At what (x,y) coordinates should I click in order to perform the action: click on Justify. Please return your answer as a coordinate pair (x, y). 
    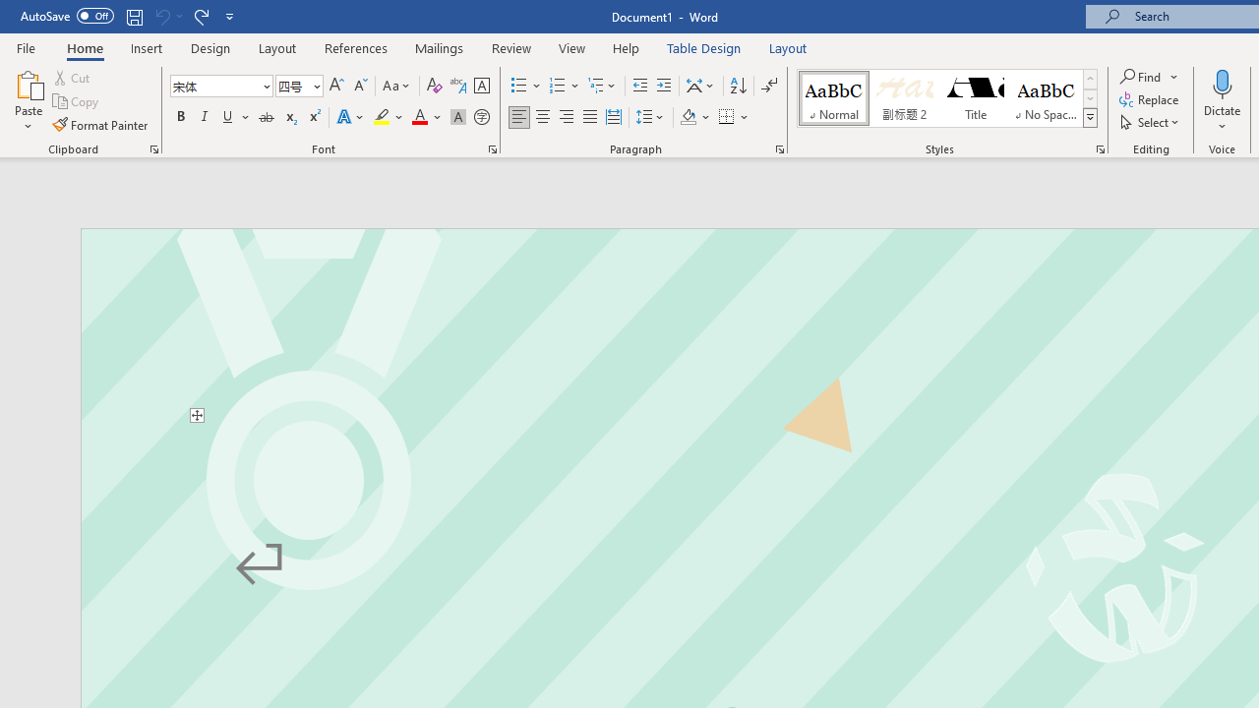
    Looking at the image, I should click on (589, 118).